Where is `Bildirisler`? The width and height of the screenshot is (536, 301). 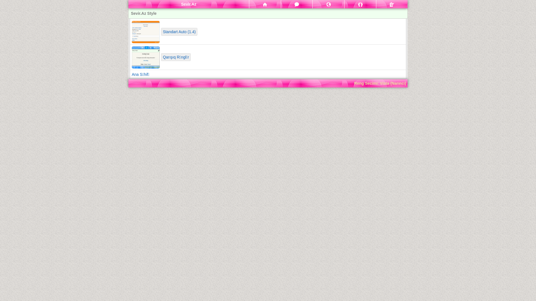
Bildirisler is located at coordinates (328, 4).